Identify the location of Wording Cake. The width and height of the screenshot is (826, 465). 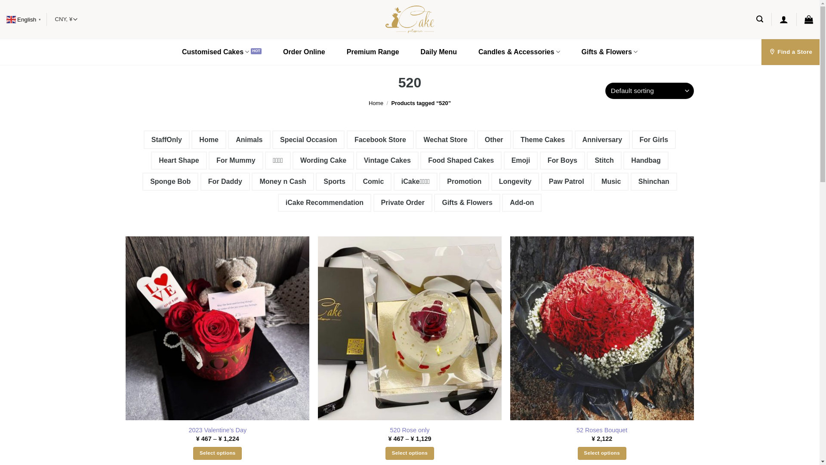
(324, 161).